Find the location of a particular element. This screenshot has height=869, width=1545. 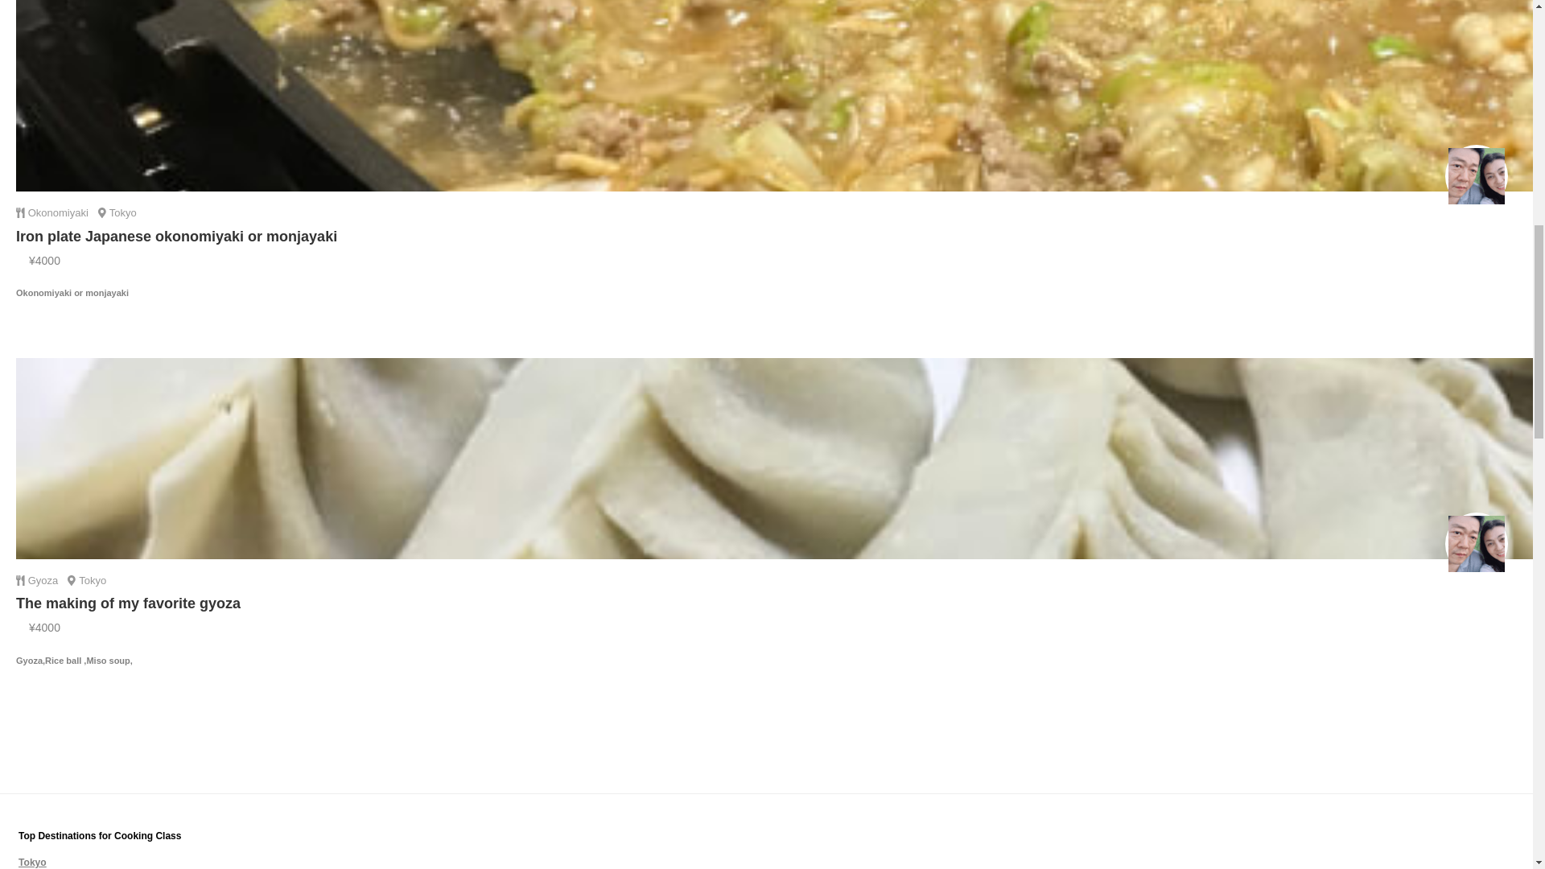

Gyoza is located at coordinates (44, 580).